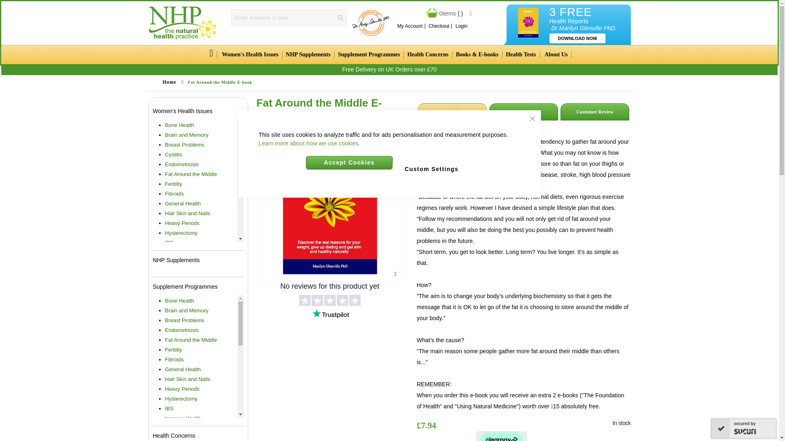 The width and height of the screenshot is (785, 441). I want to click on Availability, so click(546, 423).